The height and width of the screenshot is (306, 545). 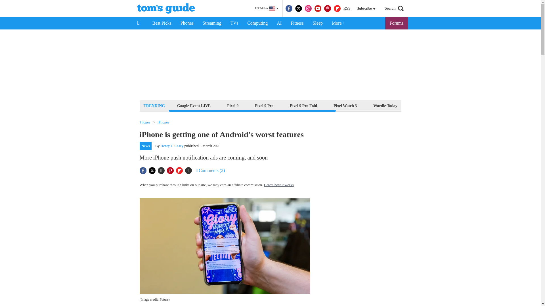 What do you see at coordinates (234, 23) in the screenshot?
I see `TVs` at bounding box center [234, 23].